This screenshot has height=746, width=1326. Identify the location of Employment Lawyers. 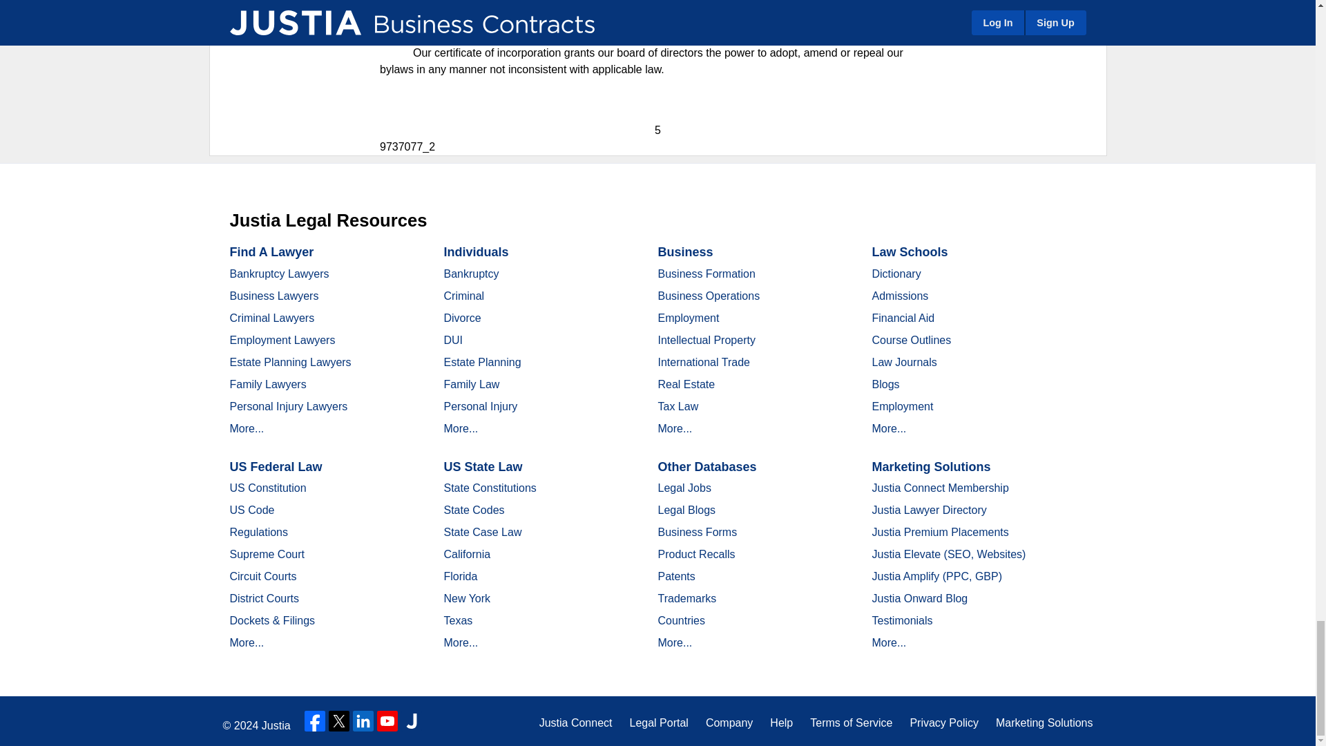
(282, 340).